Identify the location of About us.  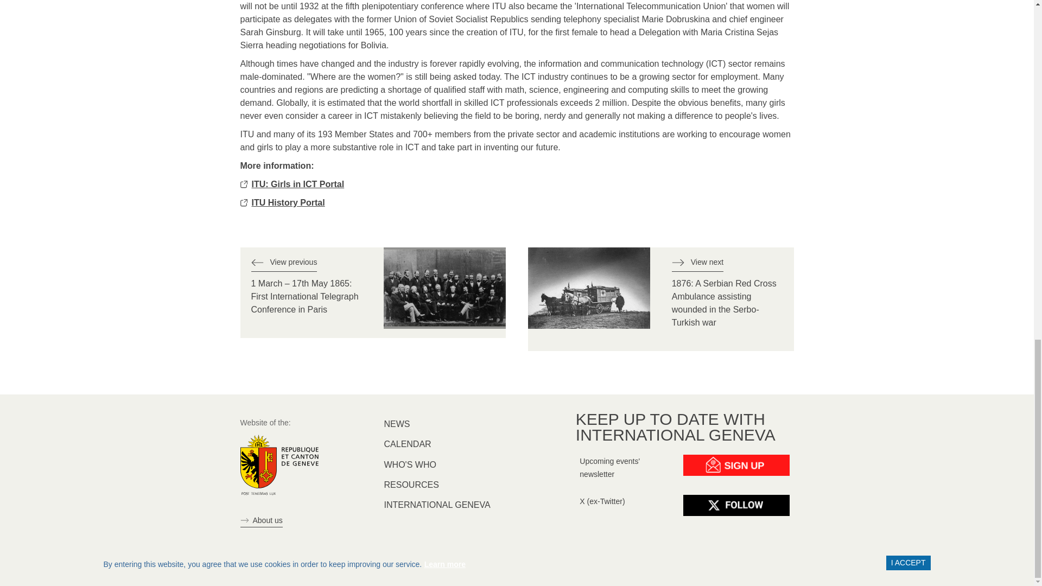
(260, 521).